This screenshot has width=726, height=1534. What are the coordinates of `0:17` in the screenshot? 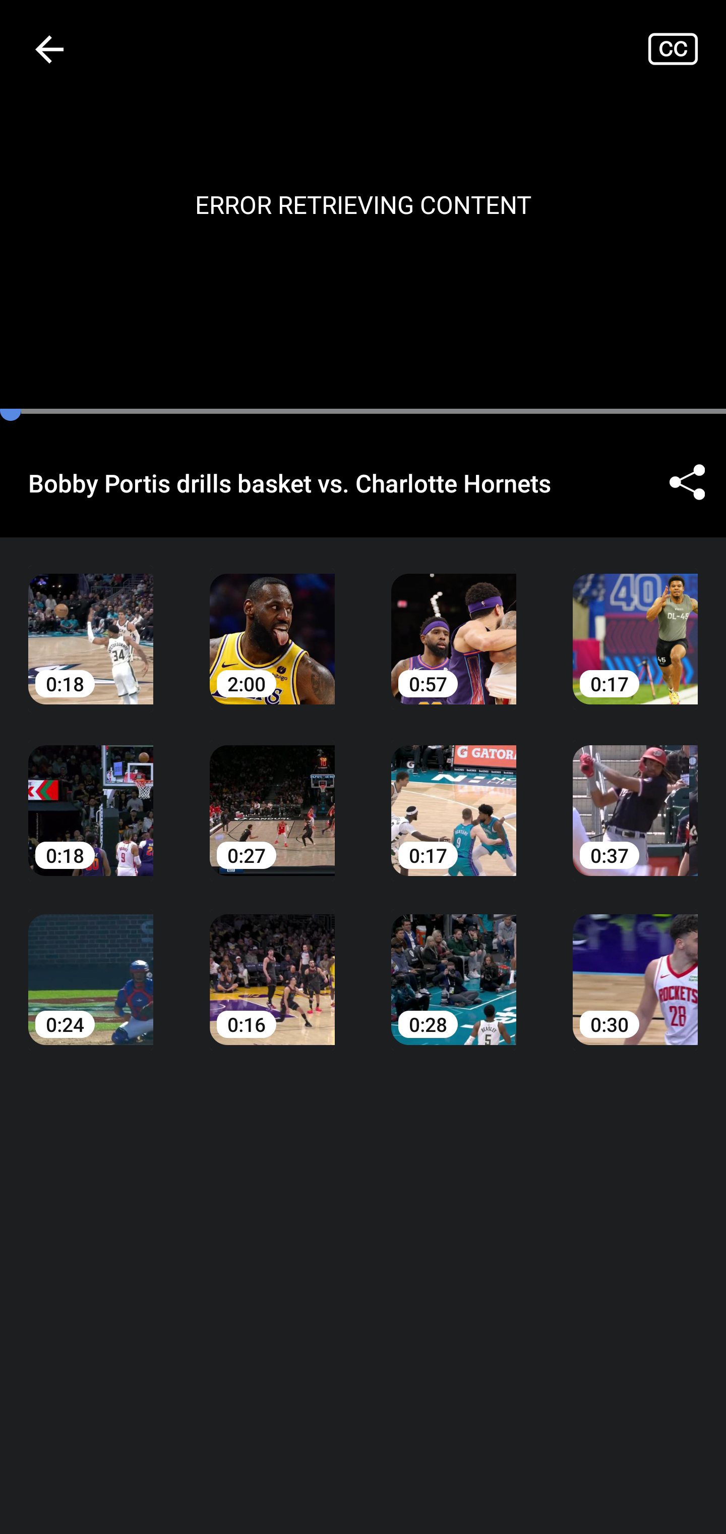 It's located at (454, 796).